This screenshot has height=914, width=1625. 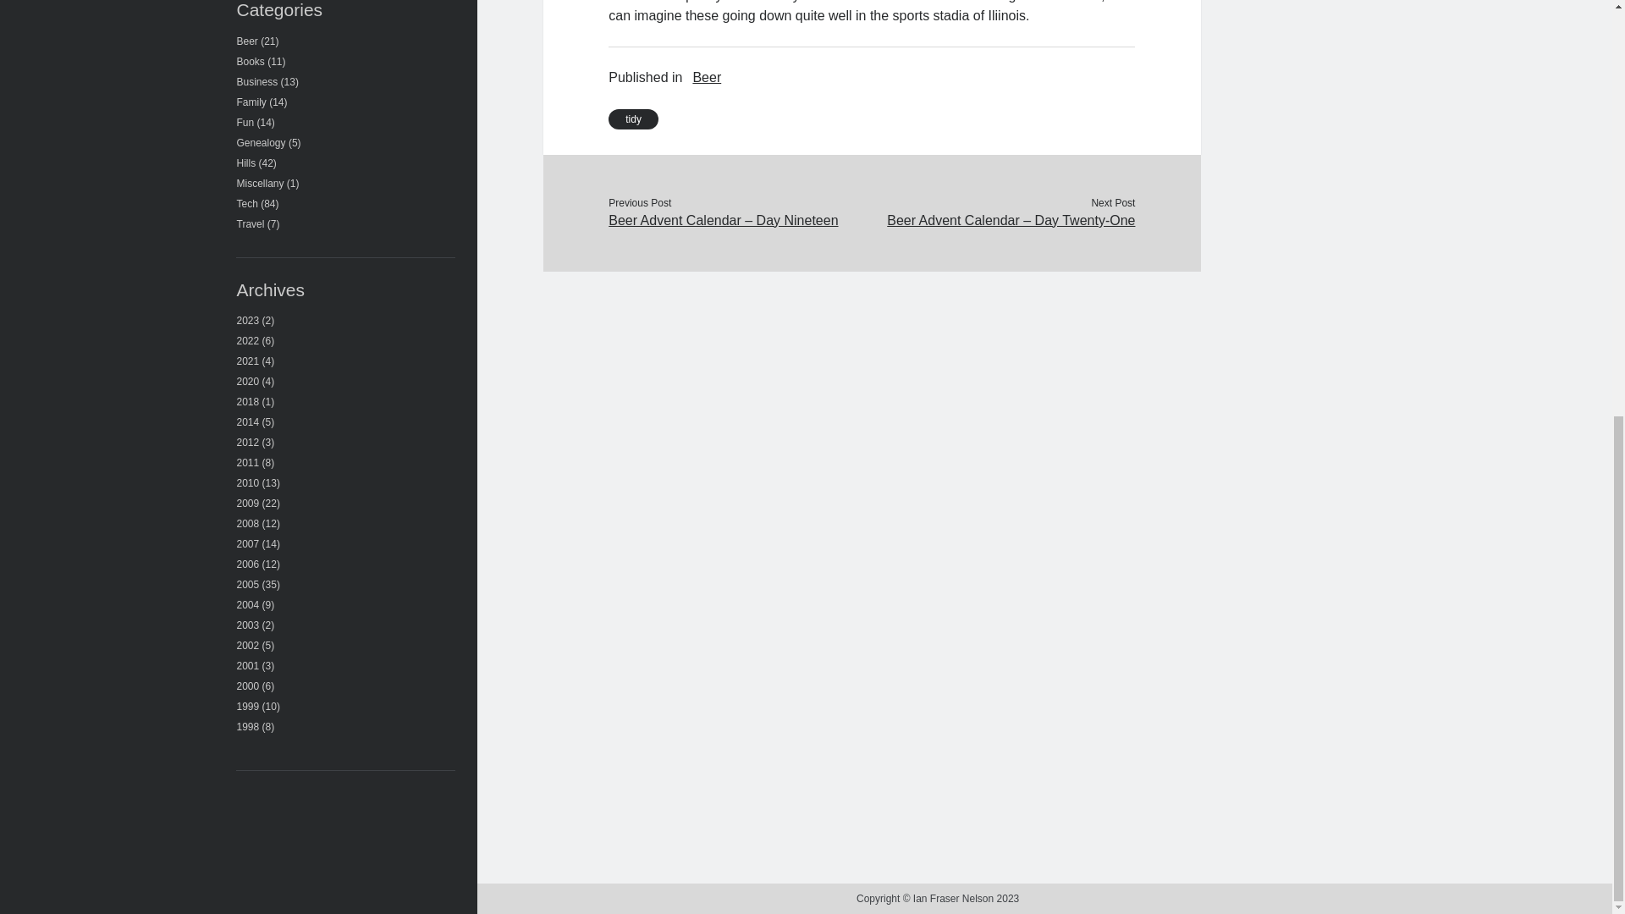 What do you see at coordinates (249, 443) in the screenshot?
I see `2012` at bounding box center [249, 443].